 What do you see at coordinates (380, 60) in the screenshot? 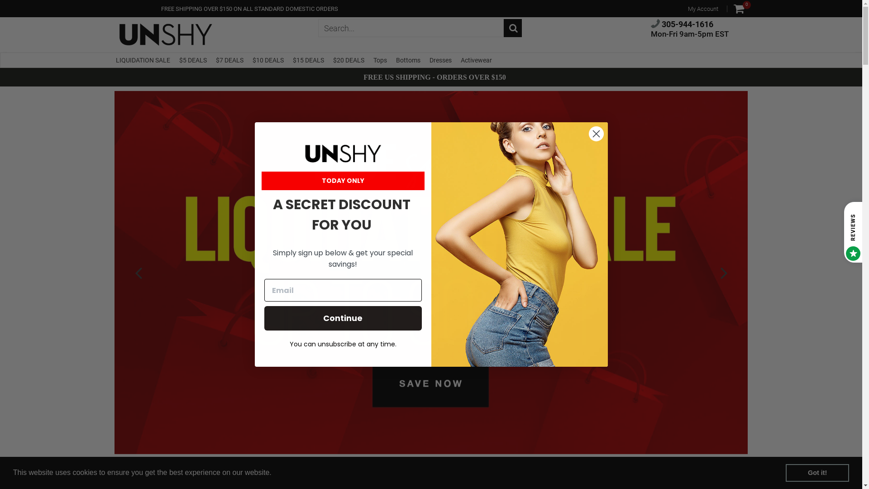
I see `Tops` at bounding box center [380, 60].